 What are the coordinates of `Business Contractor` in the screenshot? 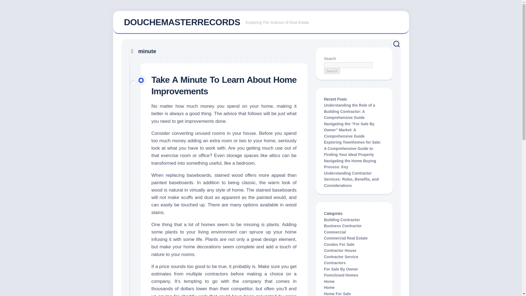 It's located at (261, 22).